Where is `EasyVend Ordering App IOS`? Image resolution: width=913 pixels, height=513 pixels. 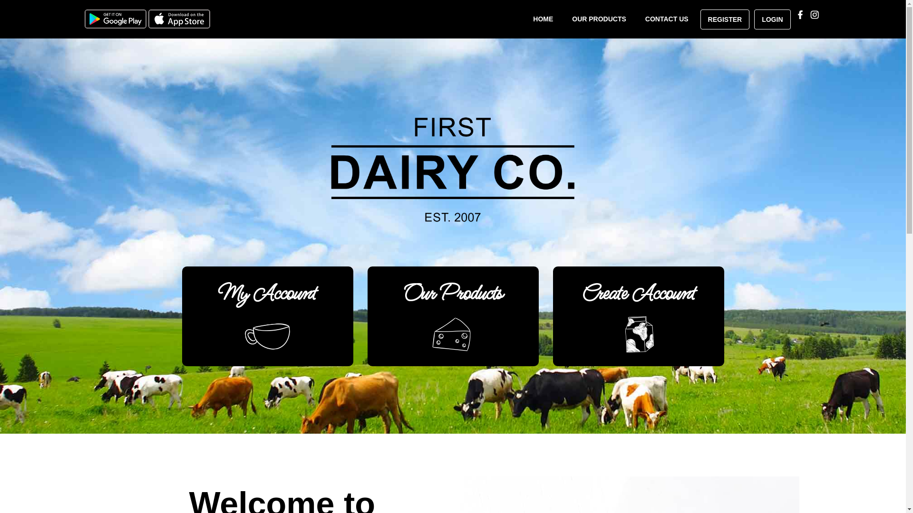 EasyVend Ordering App IOS is located at coordinates (179, 18).